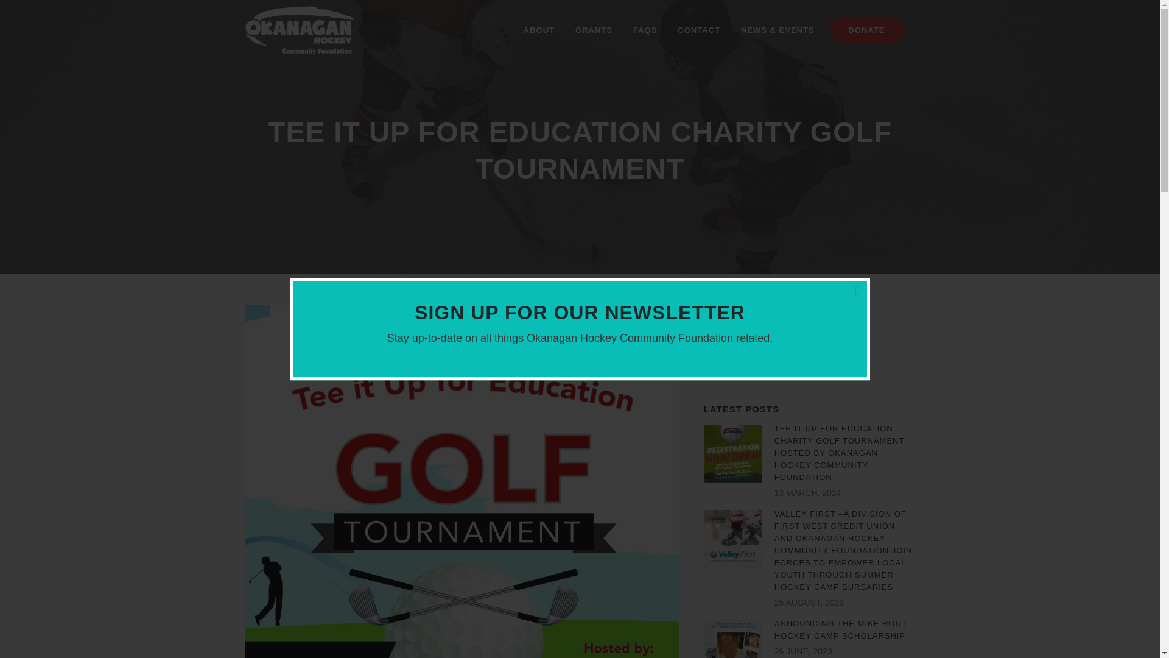 This screenshot has width=1169, height=658. What do you see at coordinates (594, 30) in the screenshot?
I see `GRANTS` at bounding box center [594, 30].